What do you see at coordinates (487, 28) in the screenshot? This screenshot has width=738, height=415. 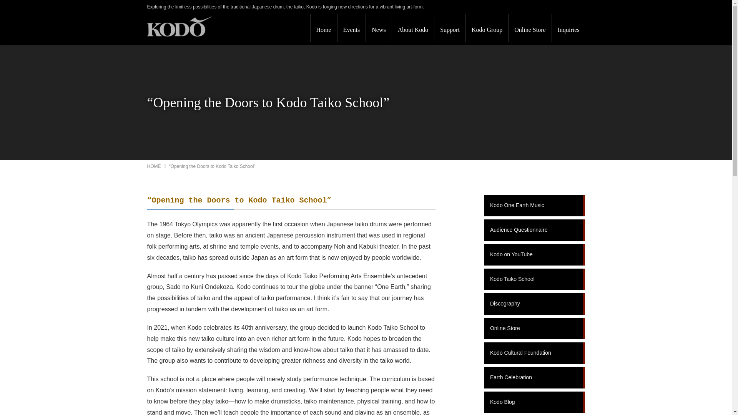 I see `Kodo Group` at bounding box center [487, 28].